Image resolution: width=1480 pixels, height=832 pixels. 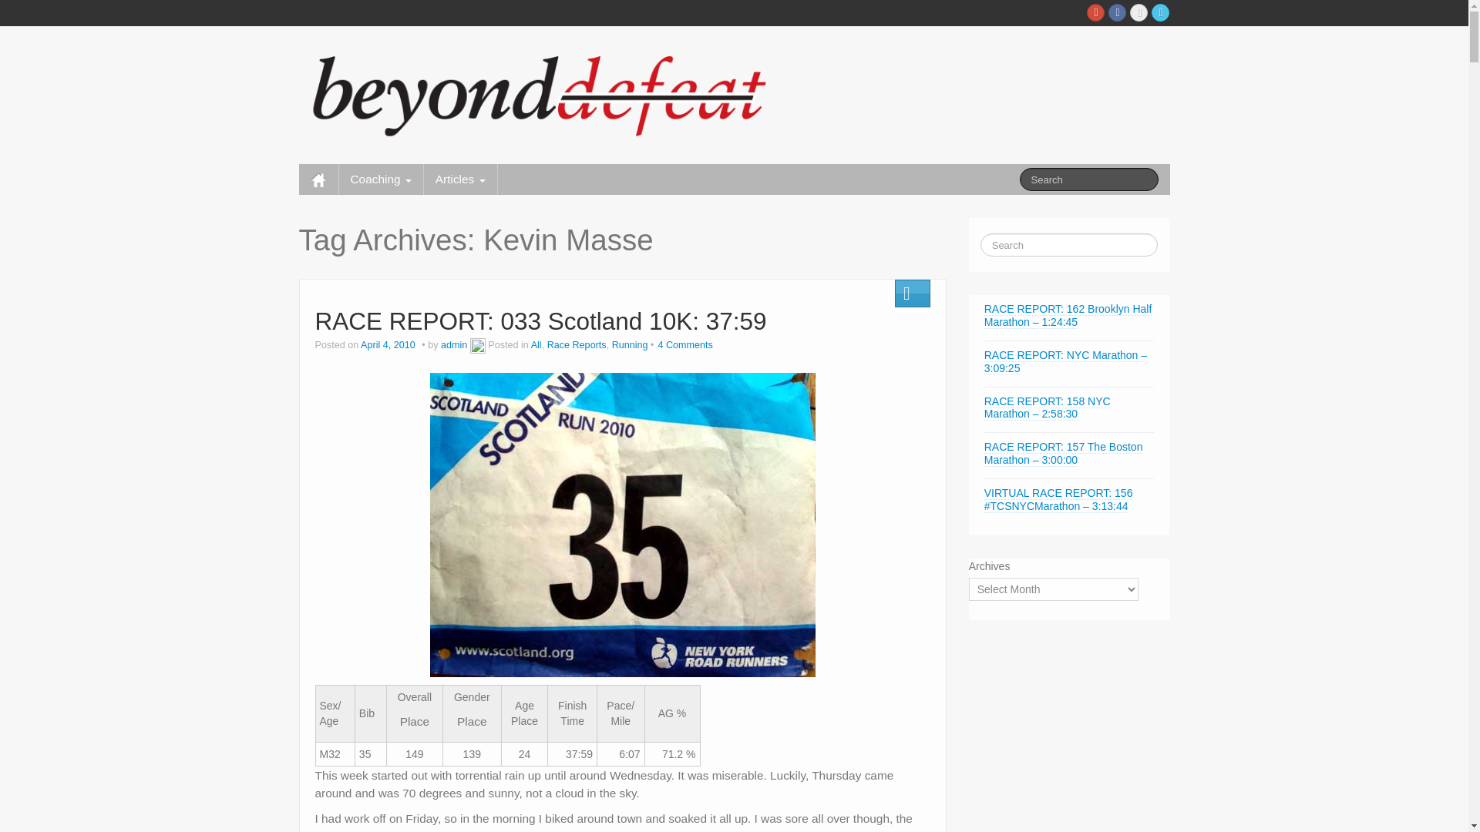 I want to click on BEYOND DEFEAT, so click(x=547, y=92).